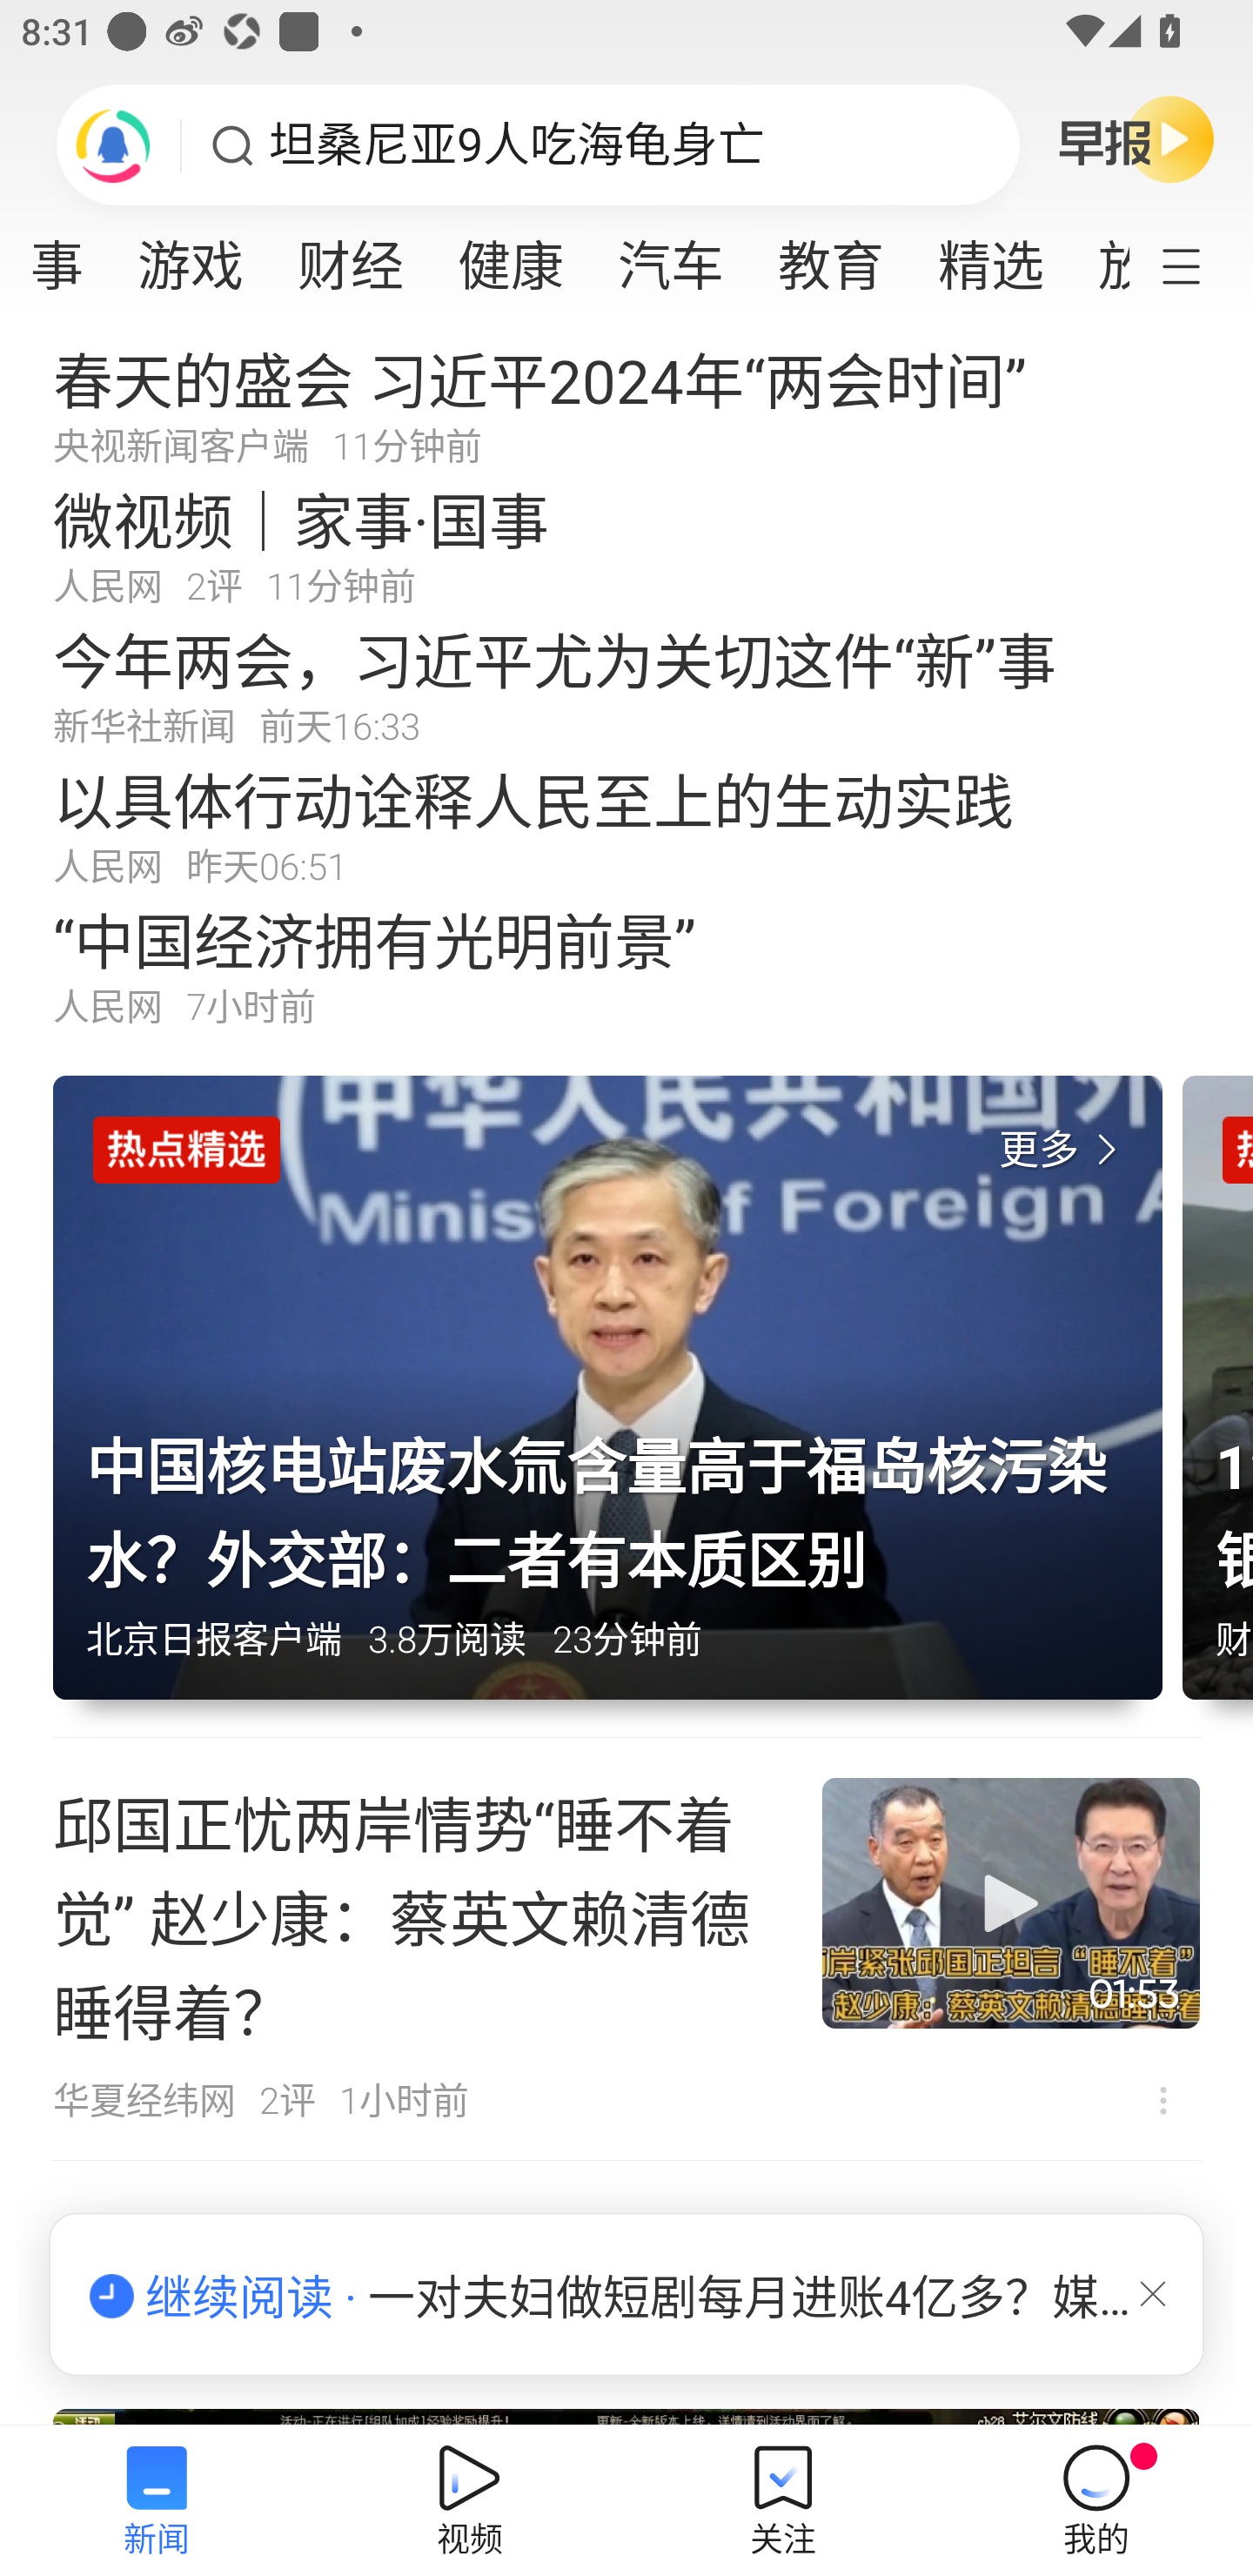  Describe the element at coordinates (670, 256) in the screenshot. I see `汽车` at that location.